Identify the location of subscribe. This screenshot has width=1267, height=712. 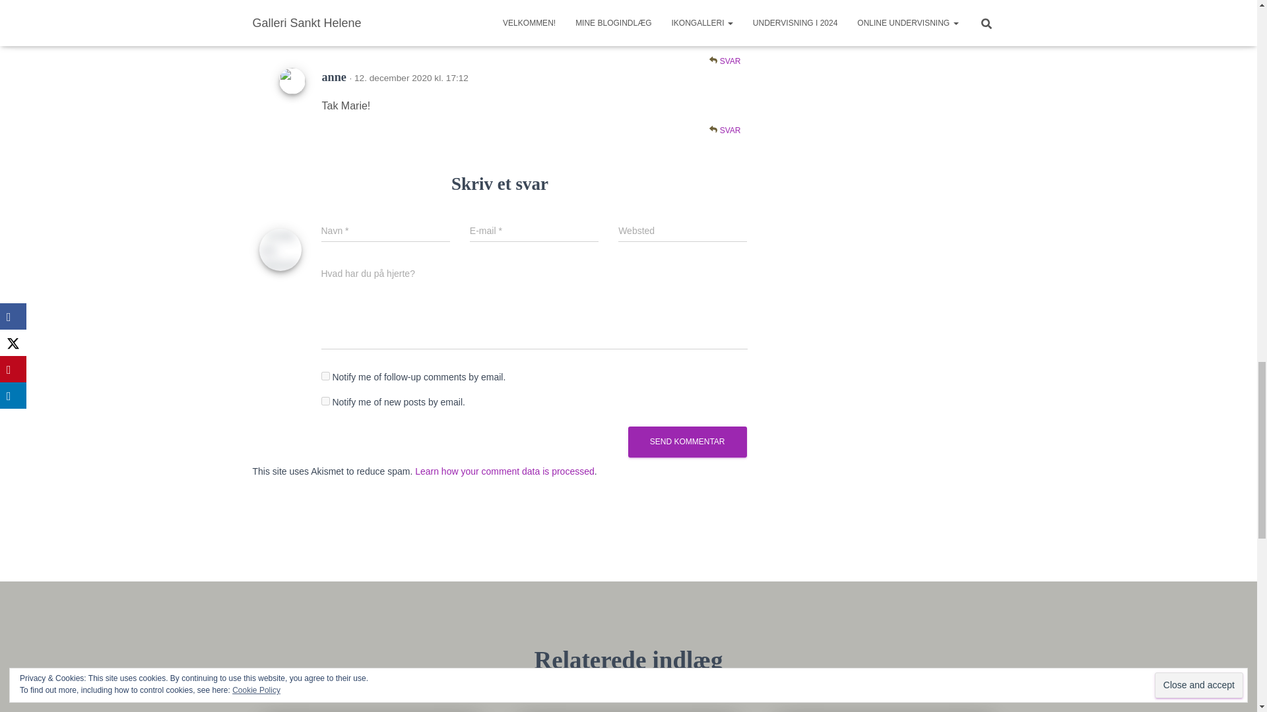
(325, 376).